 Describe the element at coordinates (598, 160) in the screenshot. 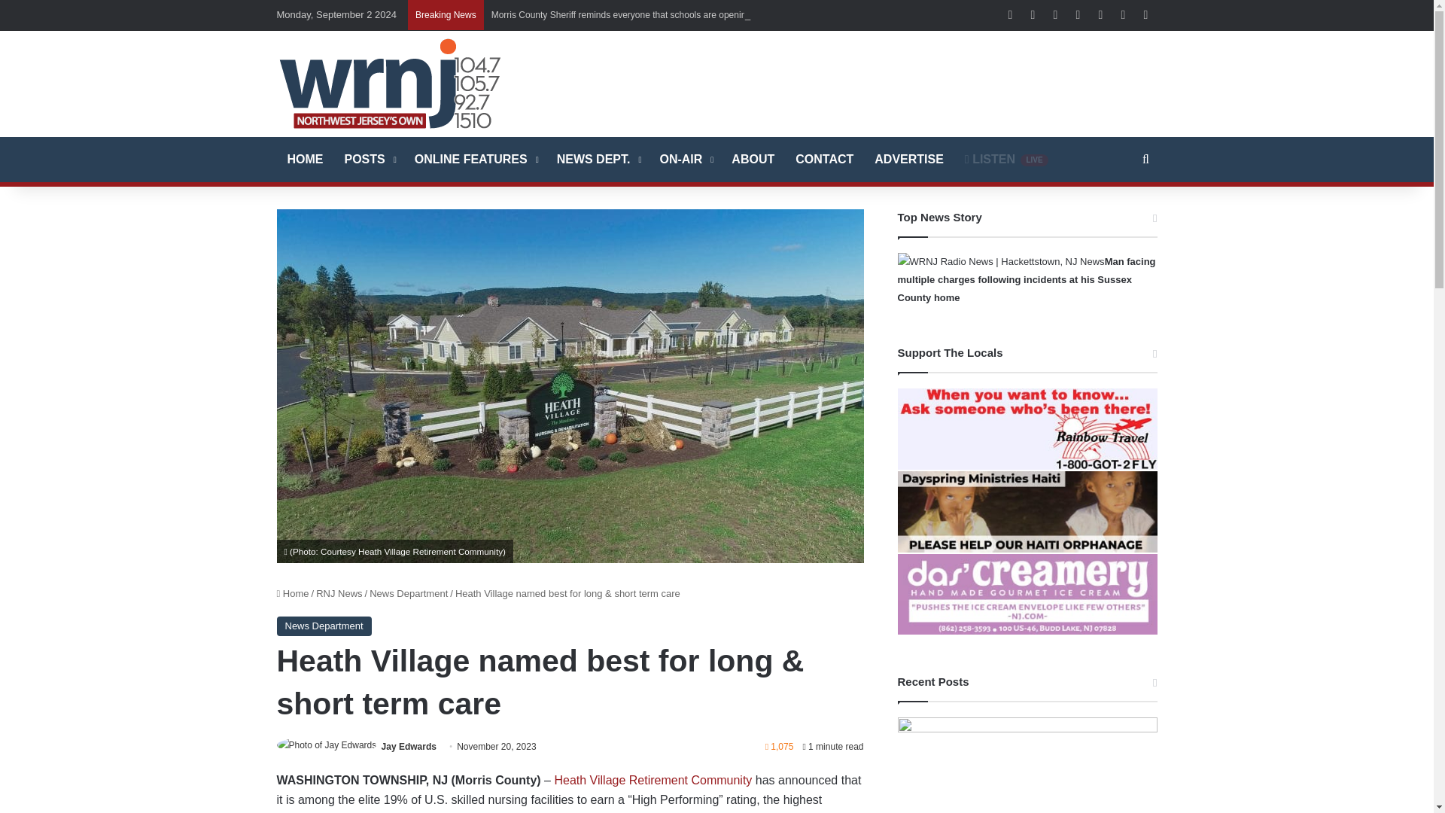

I see `NEWS DEPT.` at that location.